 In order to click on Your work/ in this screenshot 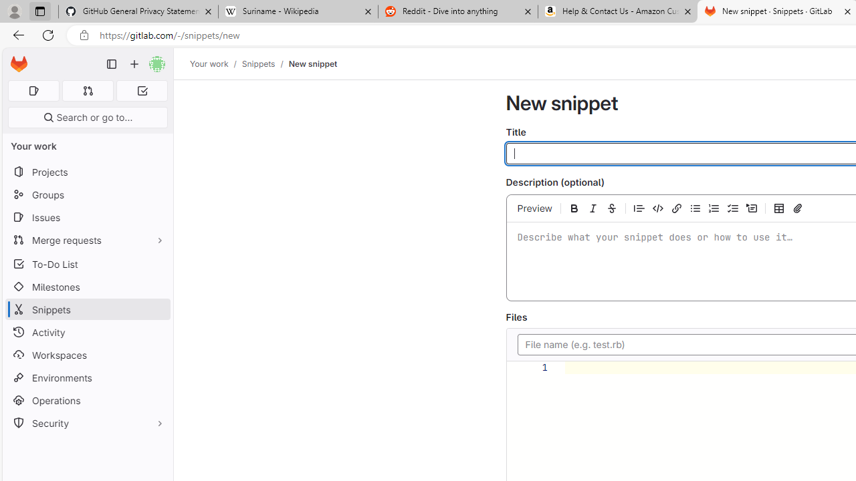, I will do `click(216, 63)`.